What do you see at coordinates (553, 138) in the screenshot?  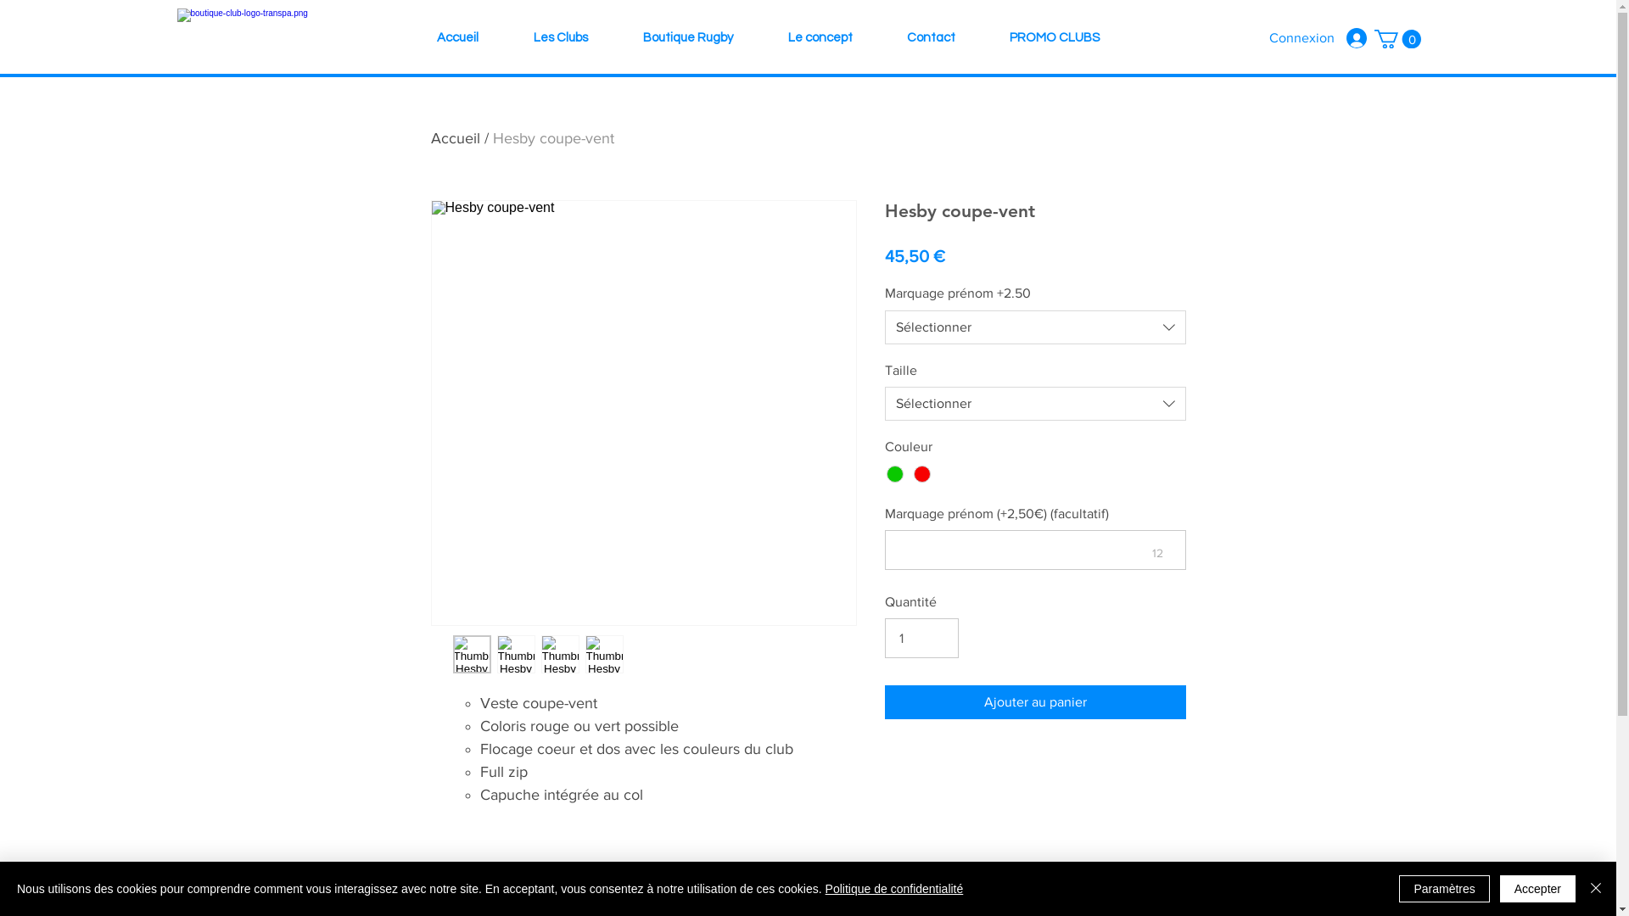 I see `Hesby coupe-vent` at bounding box center [553, 138].